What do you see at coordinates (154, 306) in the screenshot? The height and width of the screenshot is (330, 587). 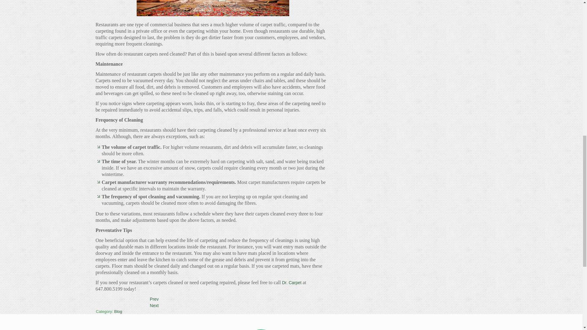 I see `Next` at bounding box center [154, 306].